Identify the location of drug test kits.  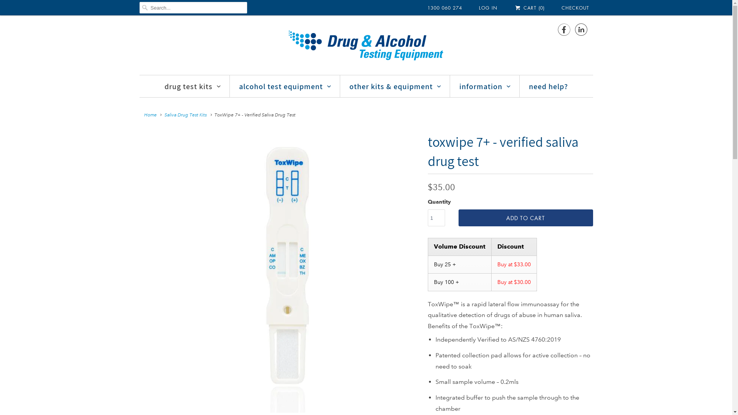
(193, 87).